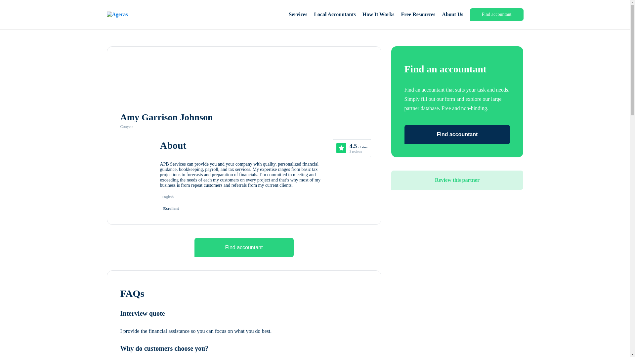  Describe the element at coordinates (452, 15) in the screenshot. I see `About Us` at that location.